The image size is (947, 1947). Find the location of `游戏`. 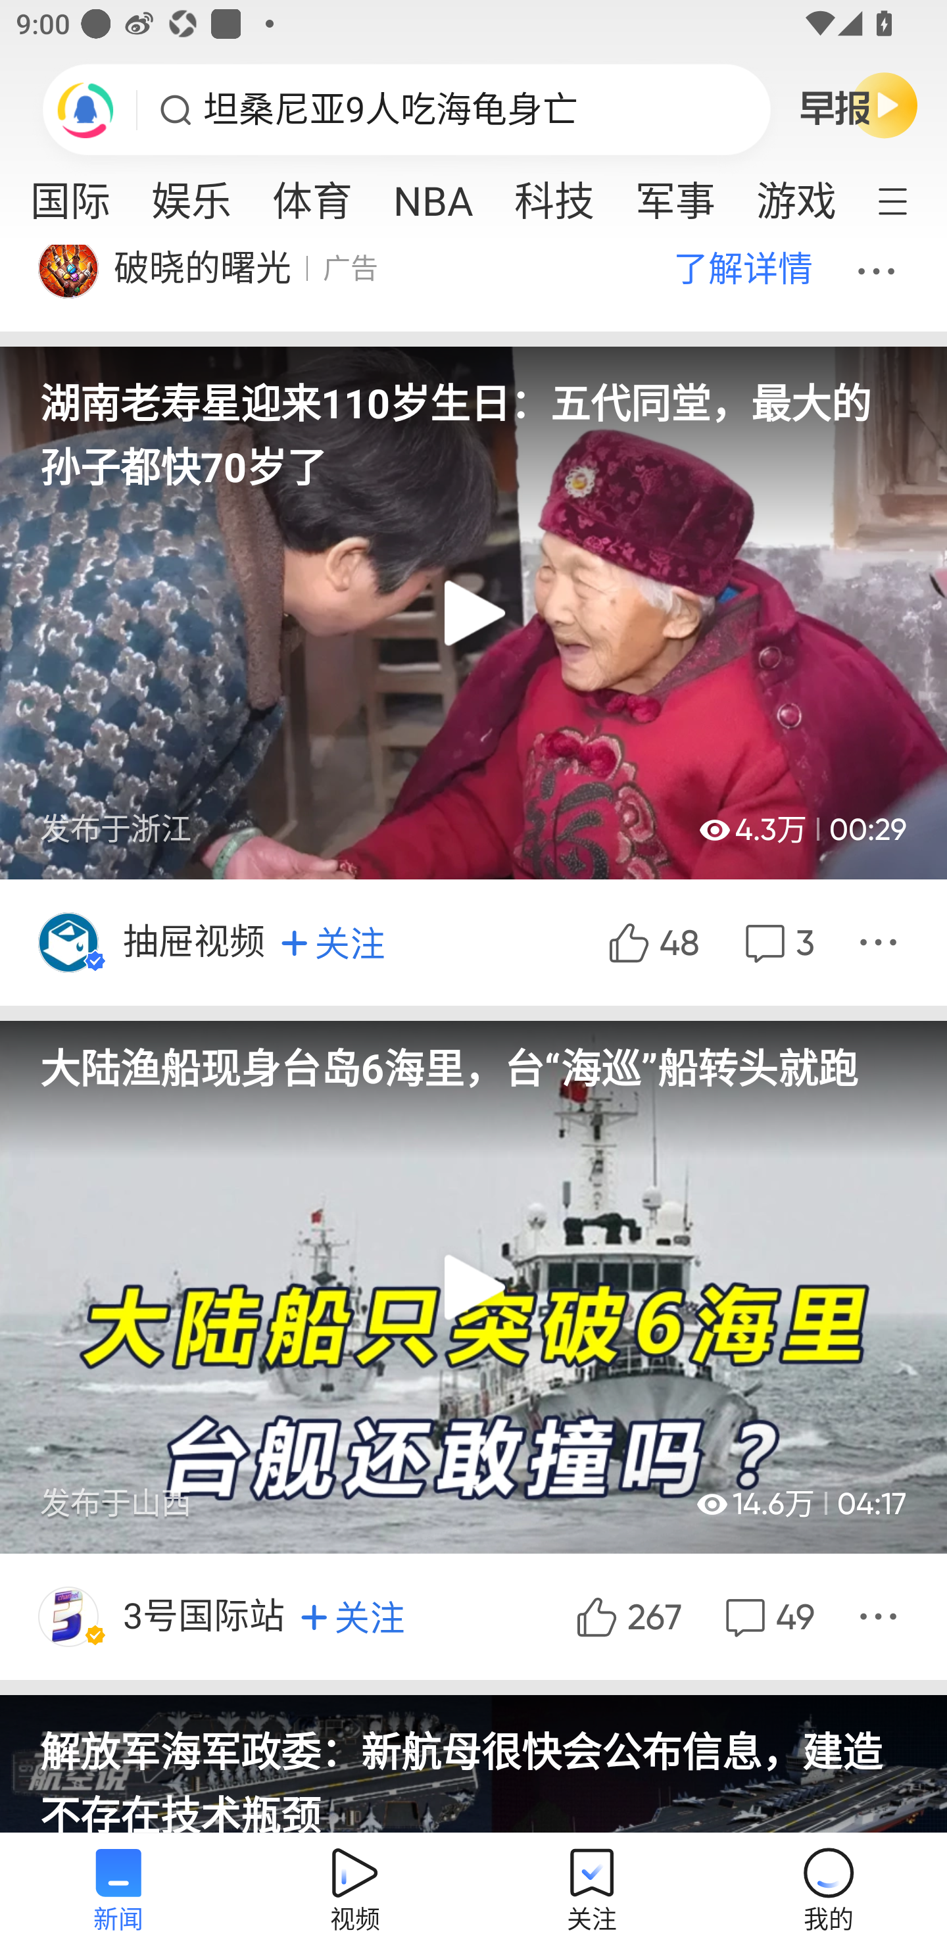

游戏 is located at coordinates (794, 193).